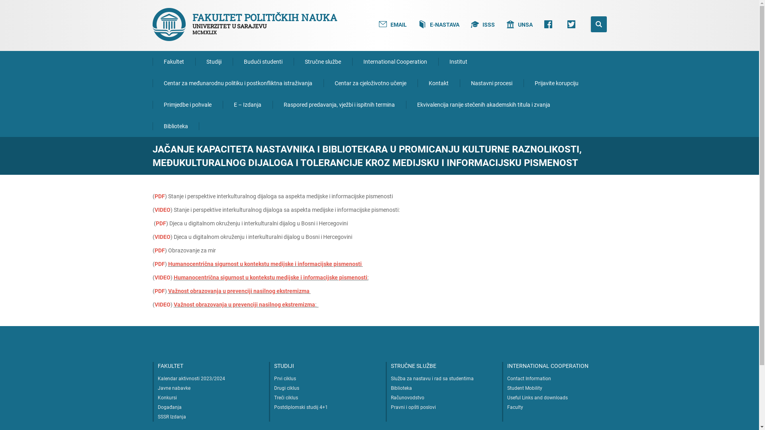 Image resolution: width=765 pixels, height=430 pixels. I want to click on Javne nabavke, so click(174, 388).